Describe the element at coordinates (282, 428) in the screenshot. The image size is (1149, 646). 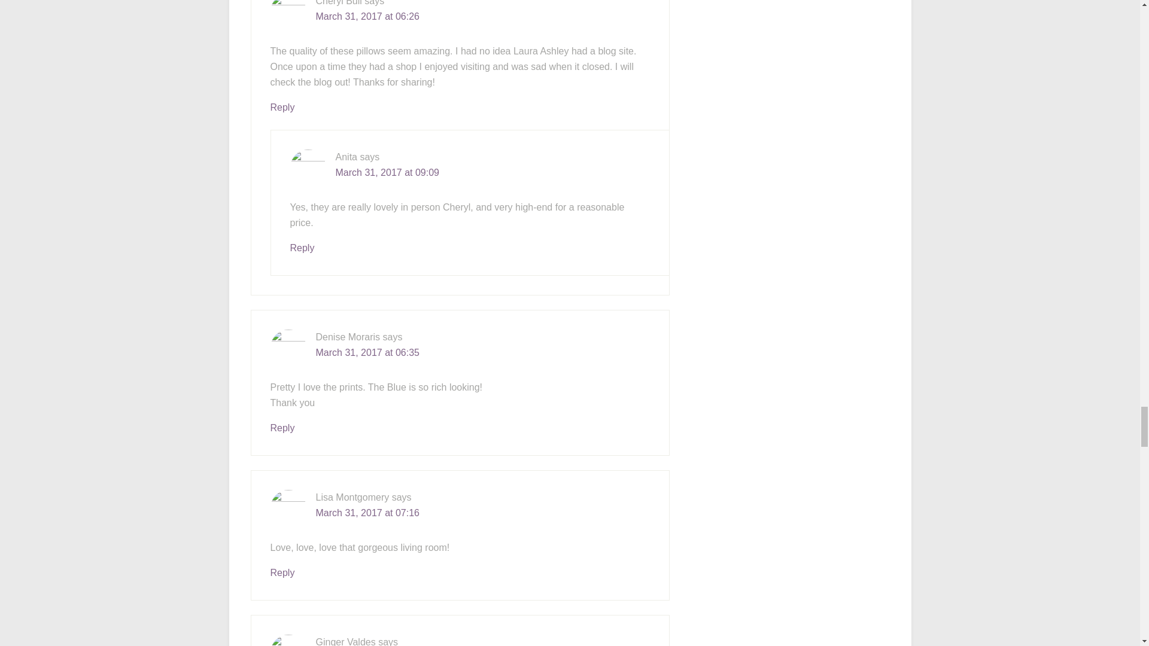
I see `Reply` at that location.